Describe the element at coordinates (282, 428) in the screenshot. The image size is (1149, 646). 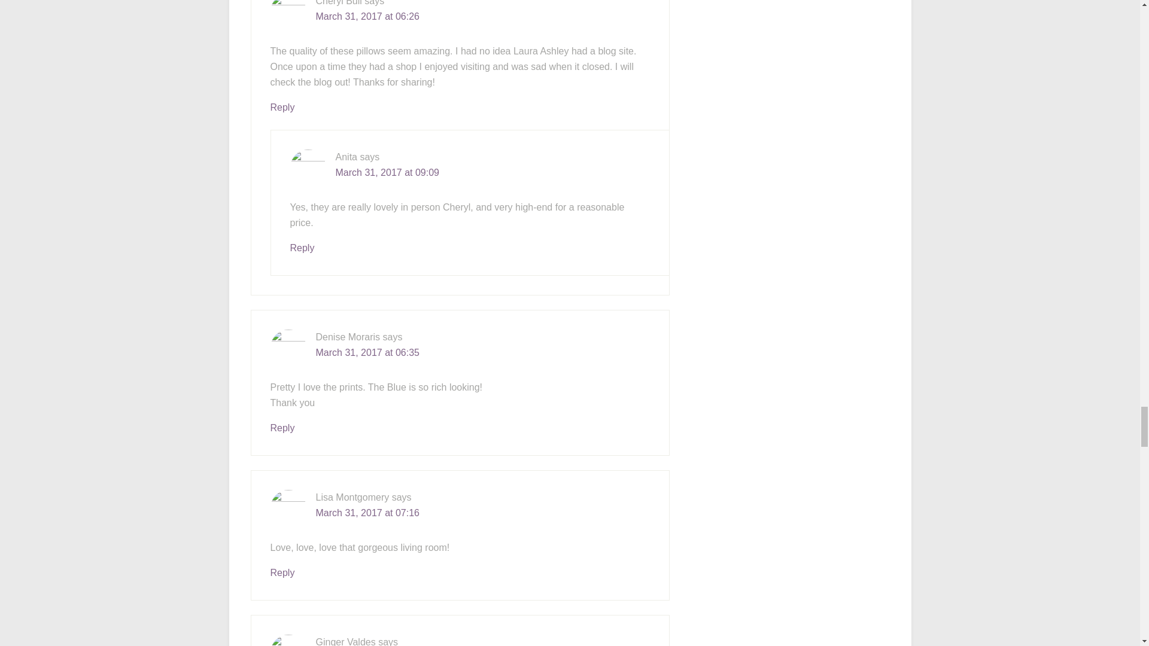
I see `Reply` at that location.